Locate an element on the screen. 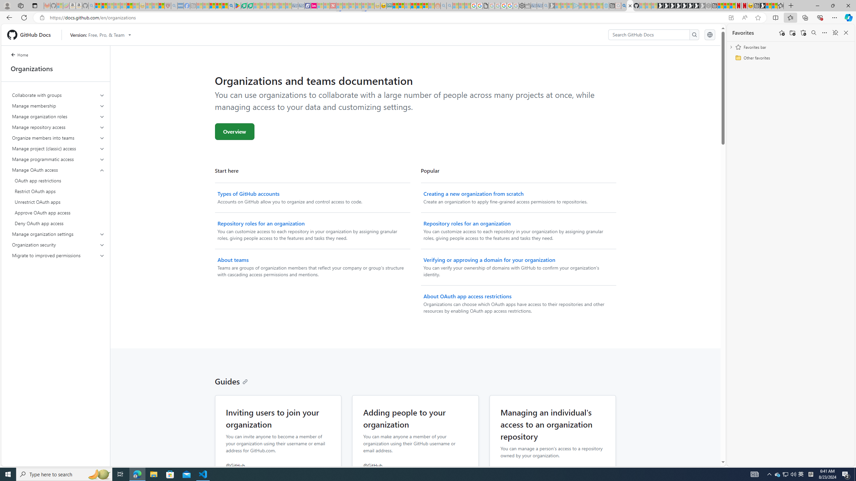  Manage programmatic access is located at coordinates (58, 159).